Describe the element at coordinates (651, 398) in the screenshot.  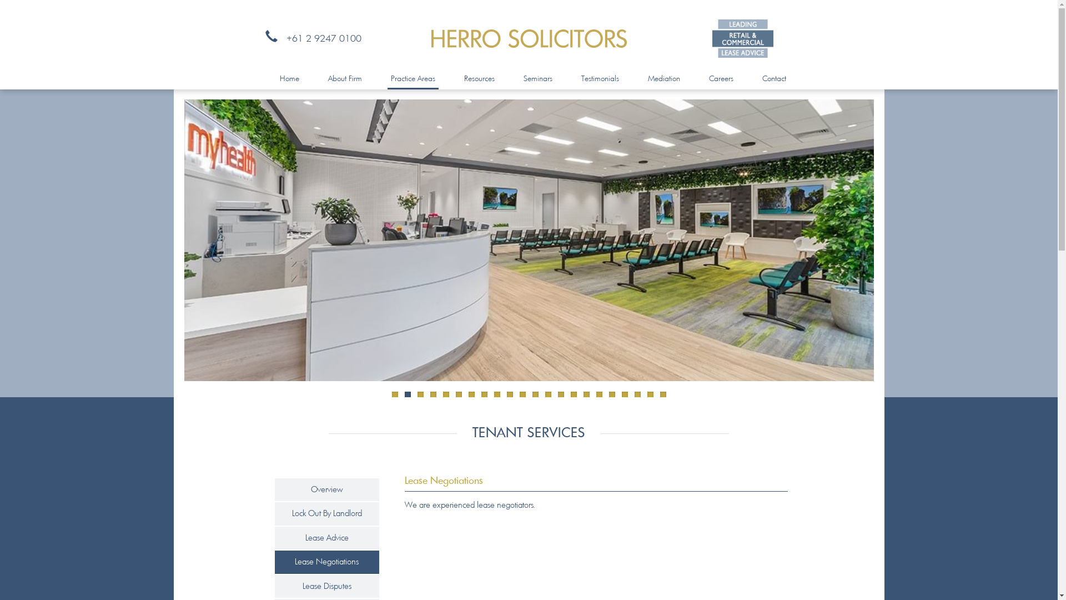
I see `21` at that location.